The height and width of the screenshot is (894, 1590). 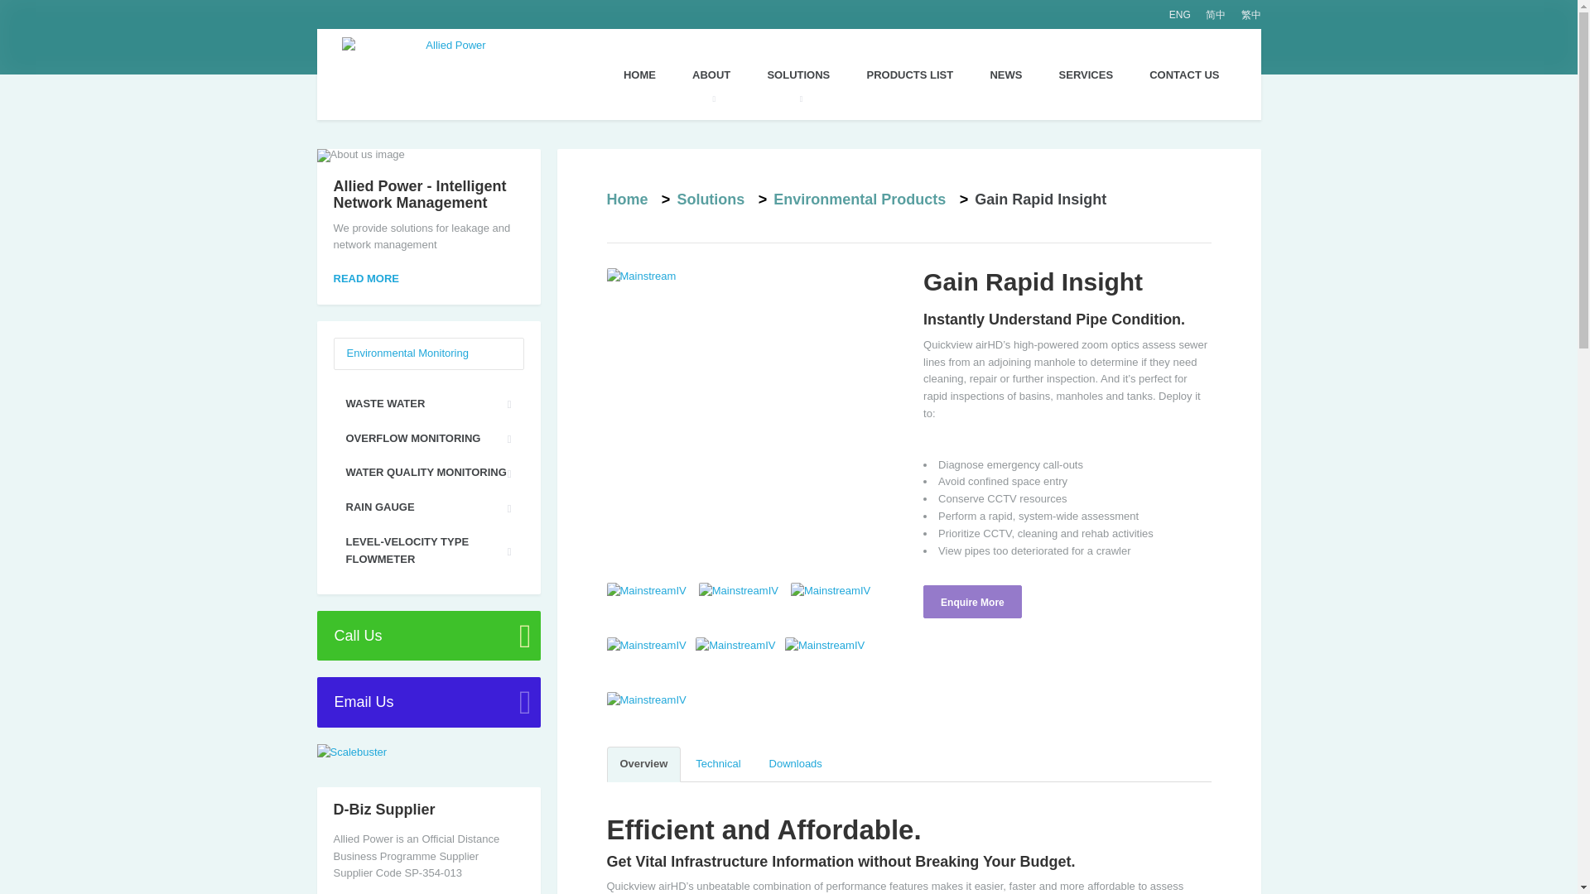 What do you see at coordinates (909, 74) in the screenshot?
I see `PRODUCTS LIST` at bounding box center [909, 74].